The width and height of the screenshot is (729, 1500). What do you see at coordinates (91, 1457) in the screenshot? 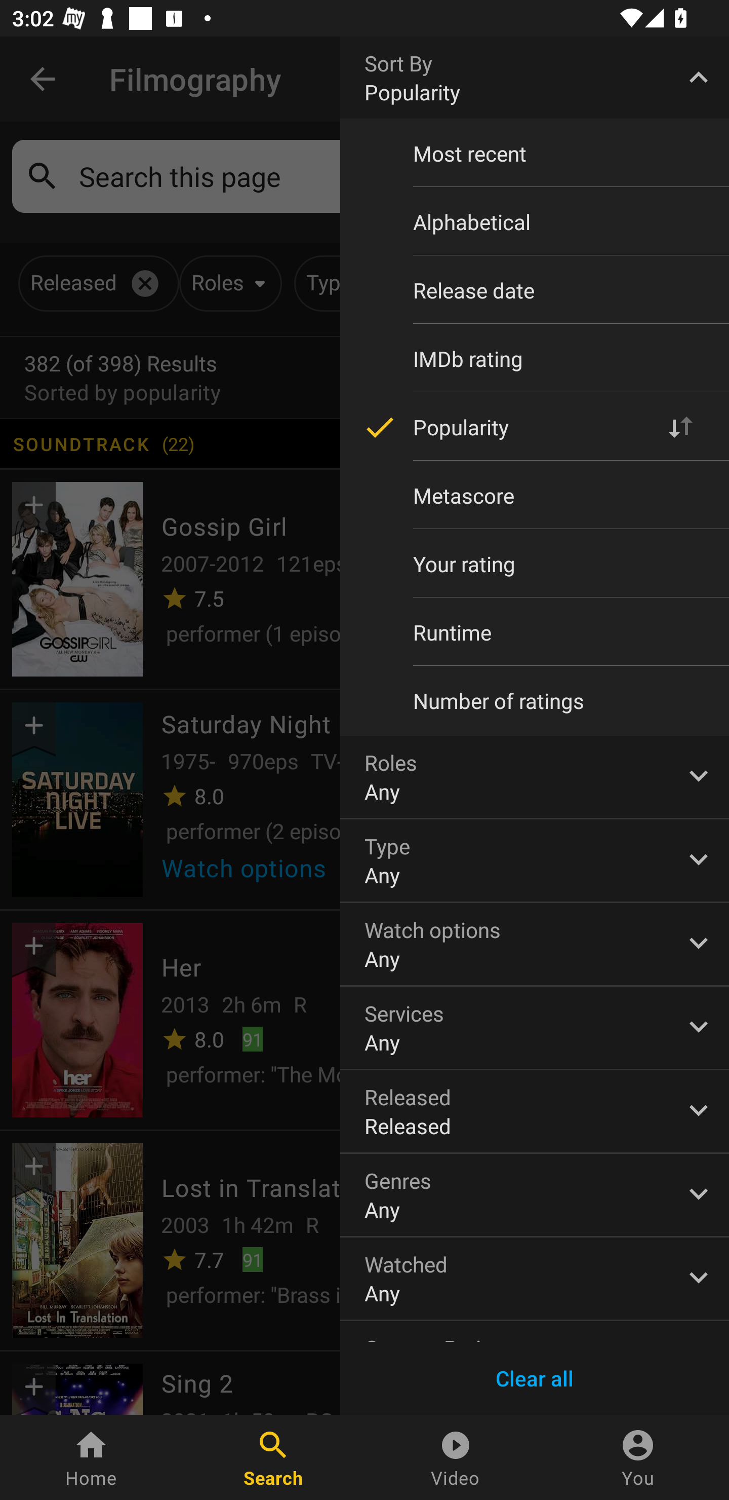
I see `Home` at bounding box center [91, 1457].